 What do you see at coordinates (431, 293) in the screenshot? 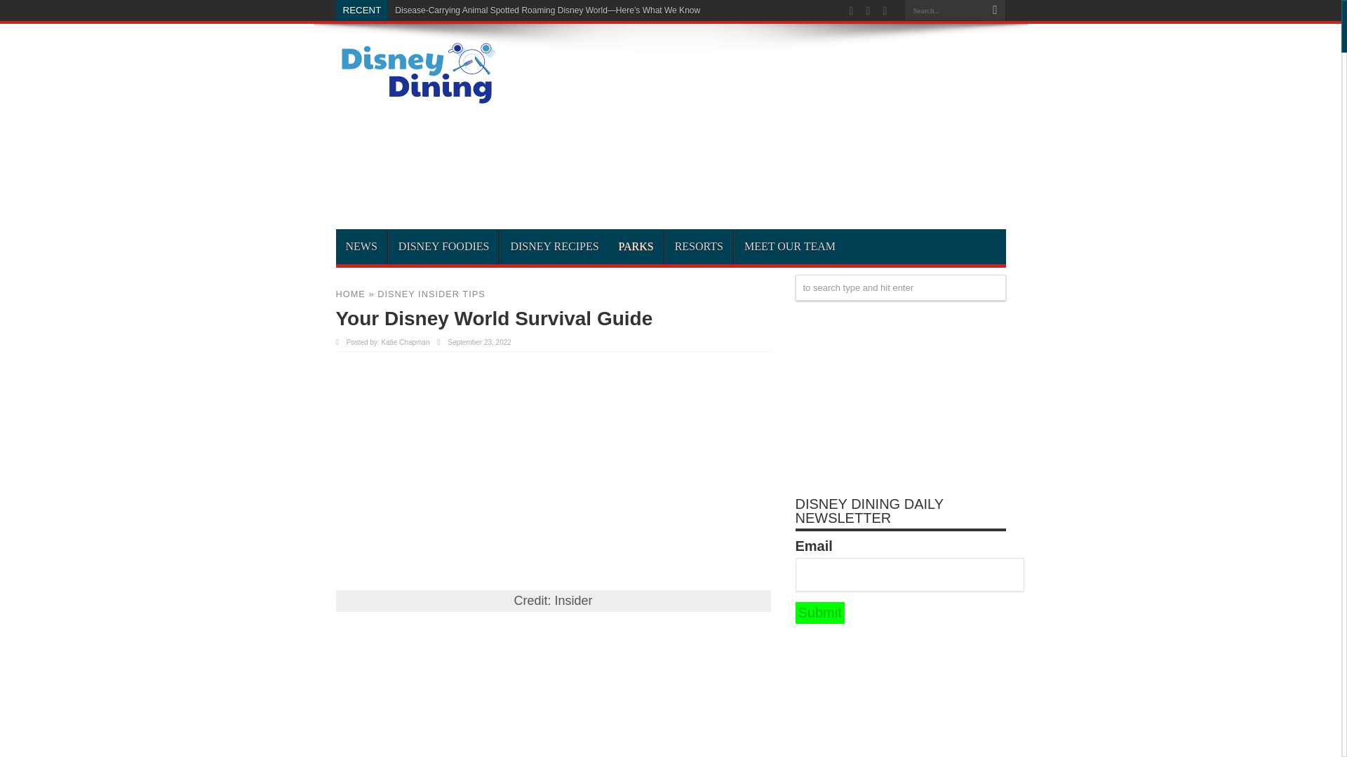
I see `DISNEY INSIDER TIPS` at bounding box center [431, 293].